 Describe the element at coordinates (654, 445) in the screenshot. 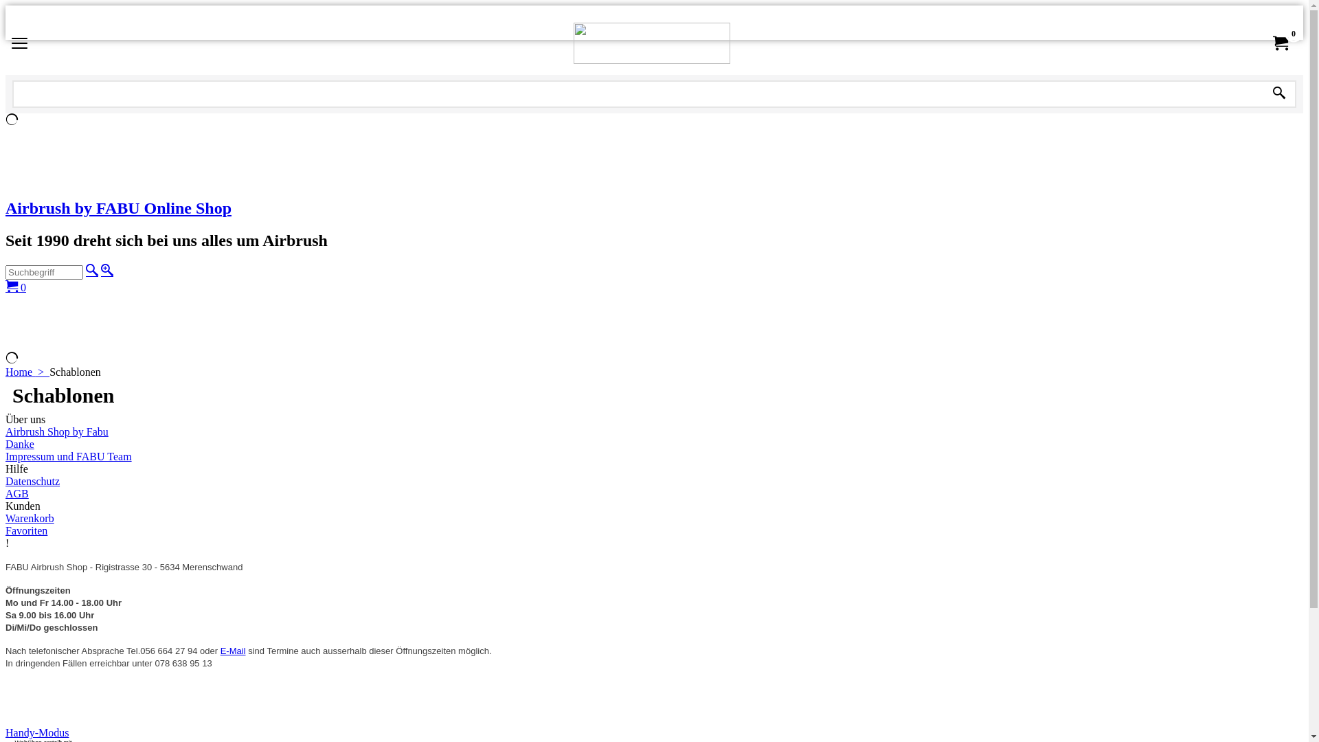

I see `Danke` at that location.